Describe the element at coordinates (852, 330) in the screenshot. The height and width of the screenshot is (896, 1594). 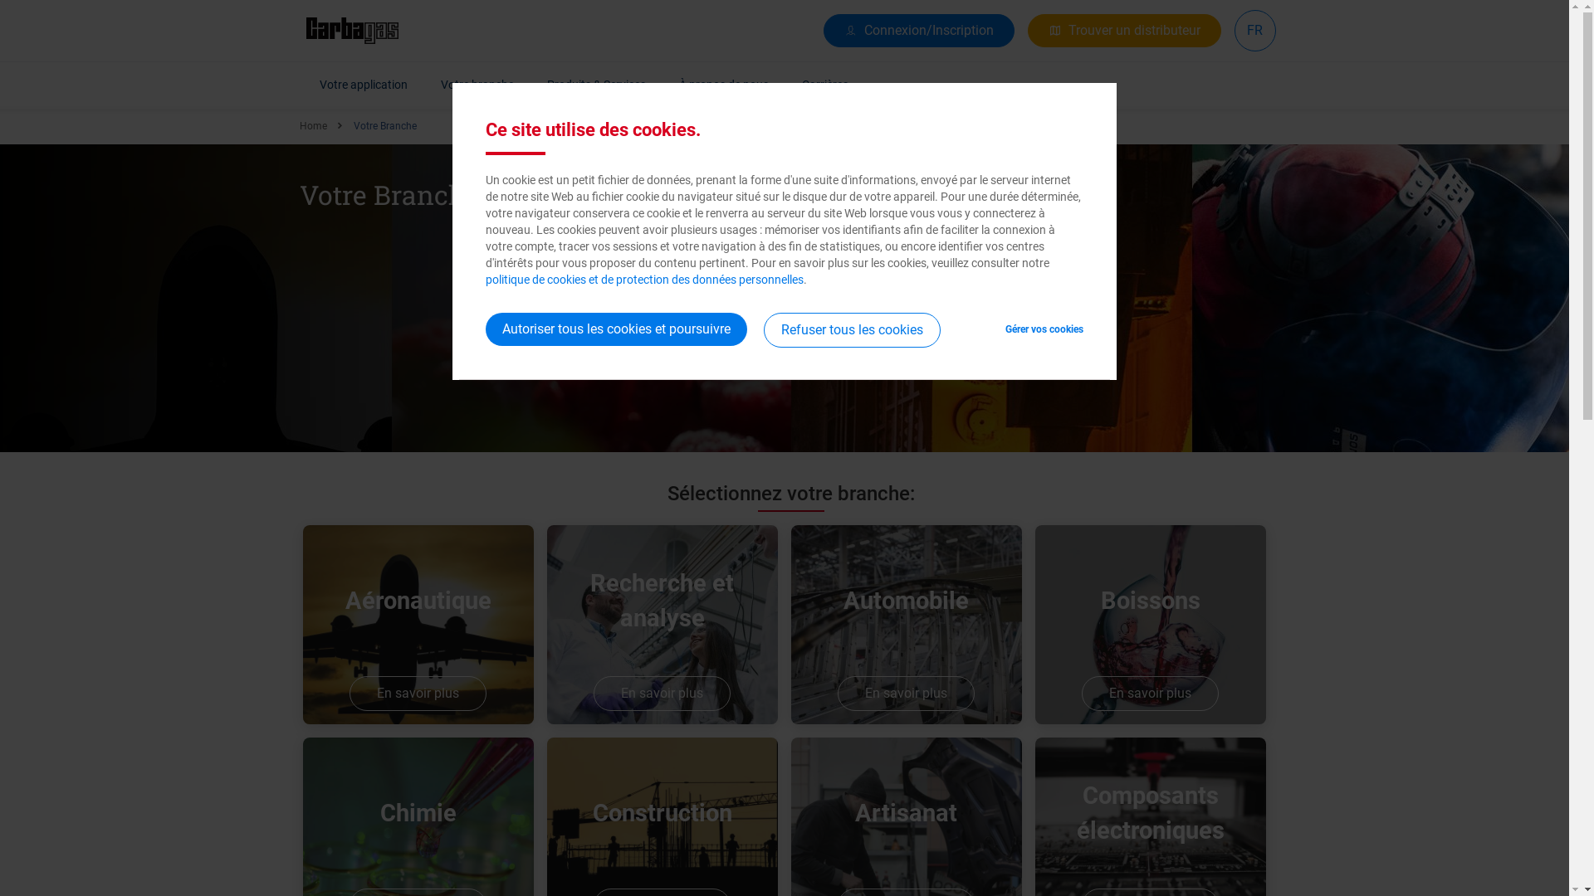
I see `Refuser tous les cookies` at that location.